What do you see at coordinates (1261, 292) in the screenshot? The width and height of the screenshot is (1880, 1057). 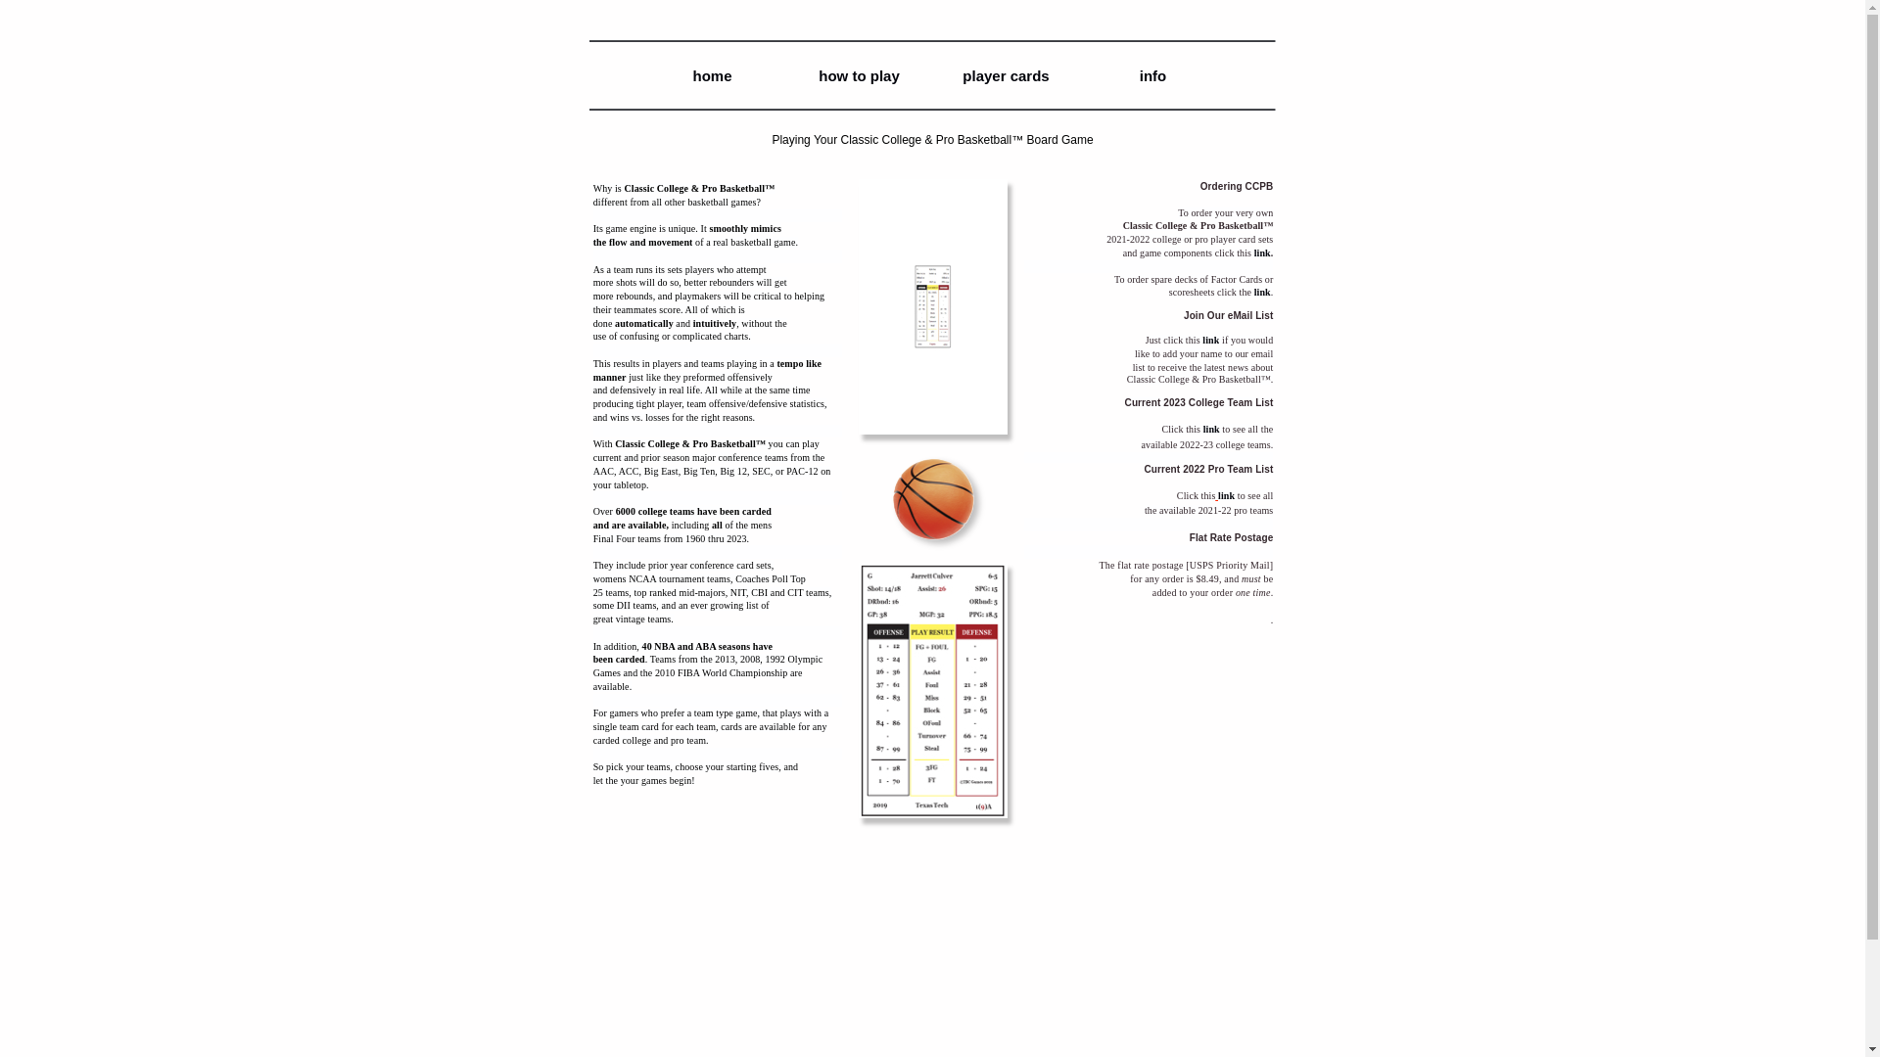 I see `link` at bounding box center [1261, 292].